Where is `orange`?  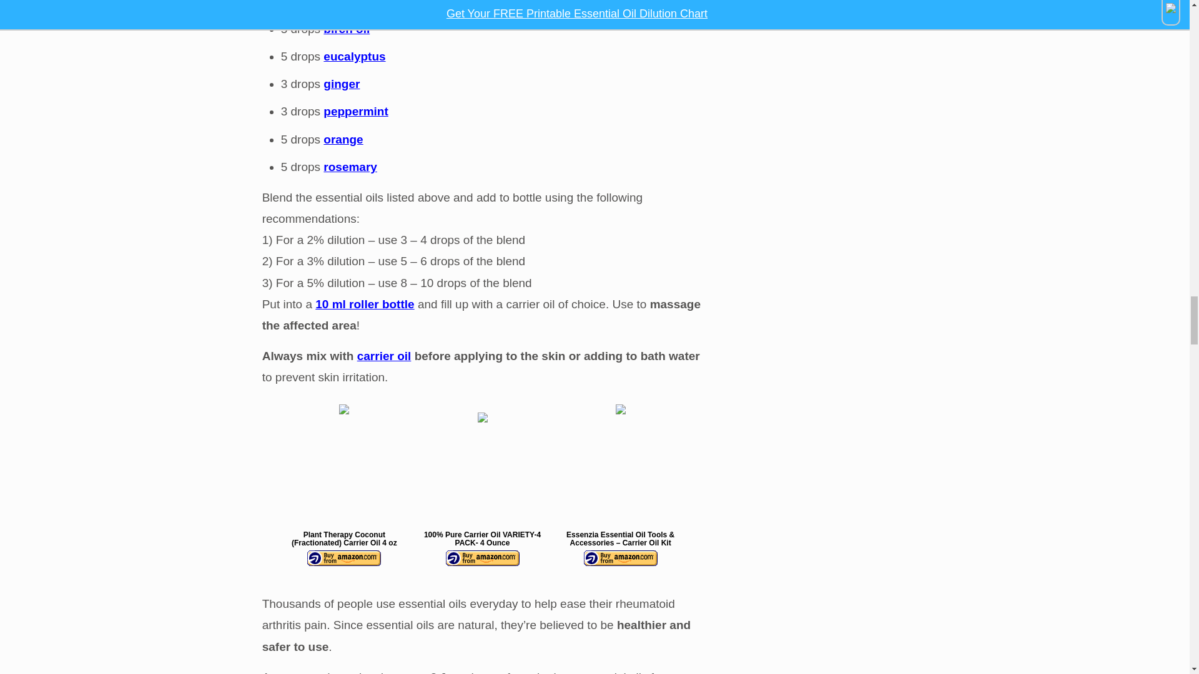
orange is located at coordinates (343, 139).